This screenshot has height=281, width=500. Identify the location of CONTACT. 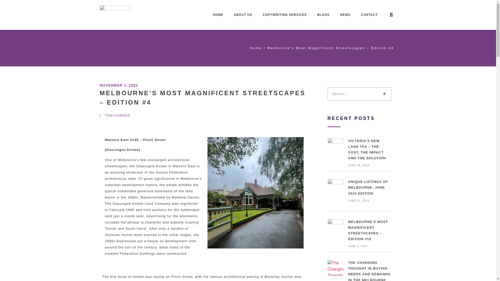
(369, 15).